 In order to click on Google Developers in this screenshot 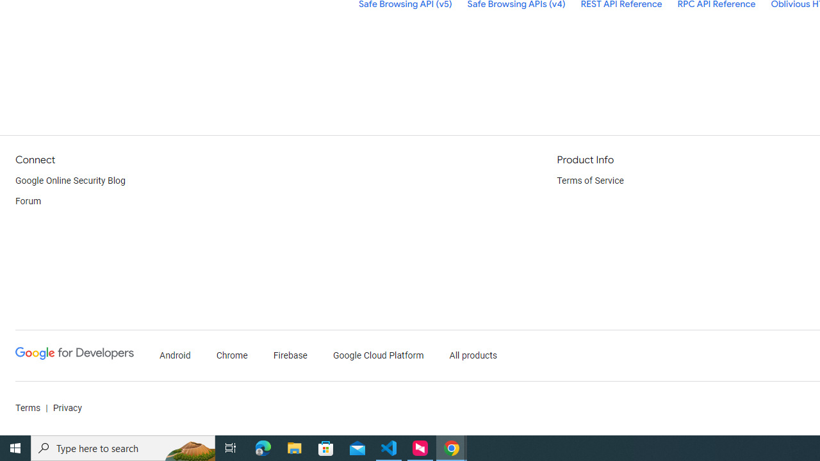, I will do `click(74, 356)`.